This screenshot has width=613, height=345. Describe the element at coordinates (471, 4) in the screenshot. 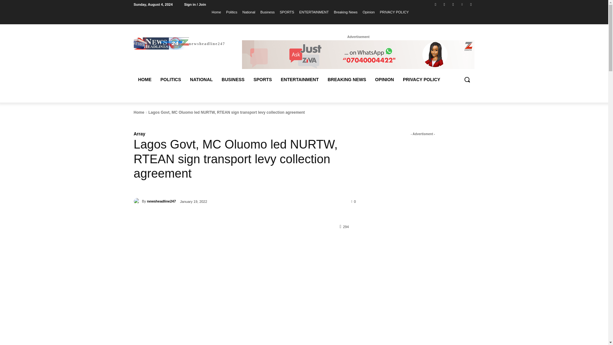

I see `Youtube` at that location.